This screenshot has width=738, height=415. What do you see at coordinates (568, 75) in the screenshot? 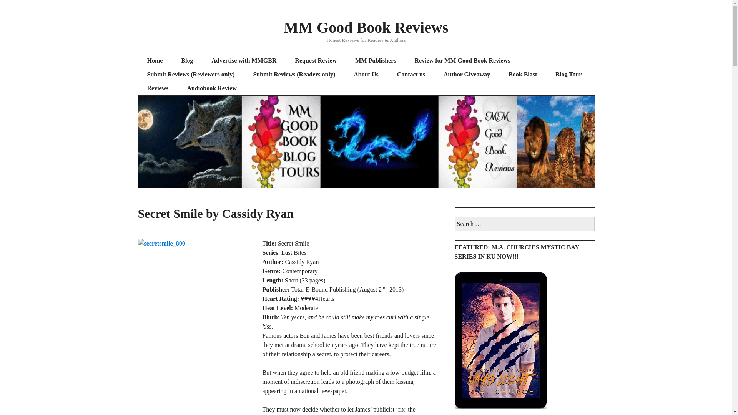
I see `Blog Tour` at bounding box center [568, 75].